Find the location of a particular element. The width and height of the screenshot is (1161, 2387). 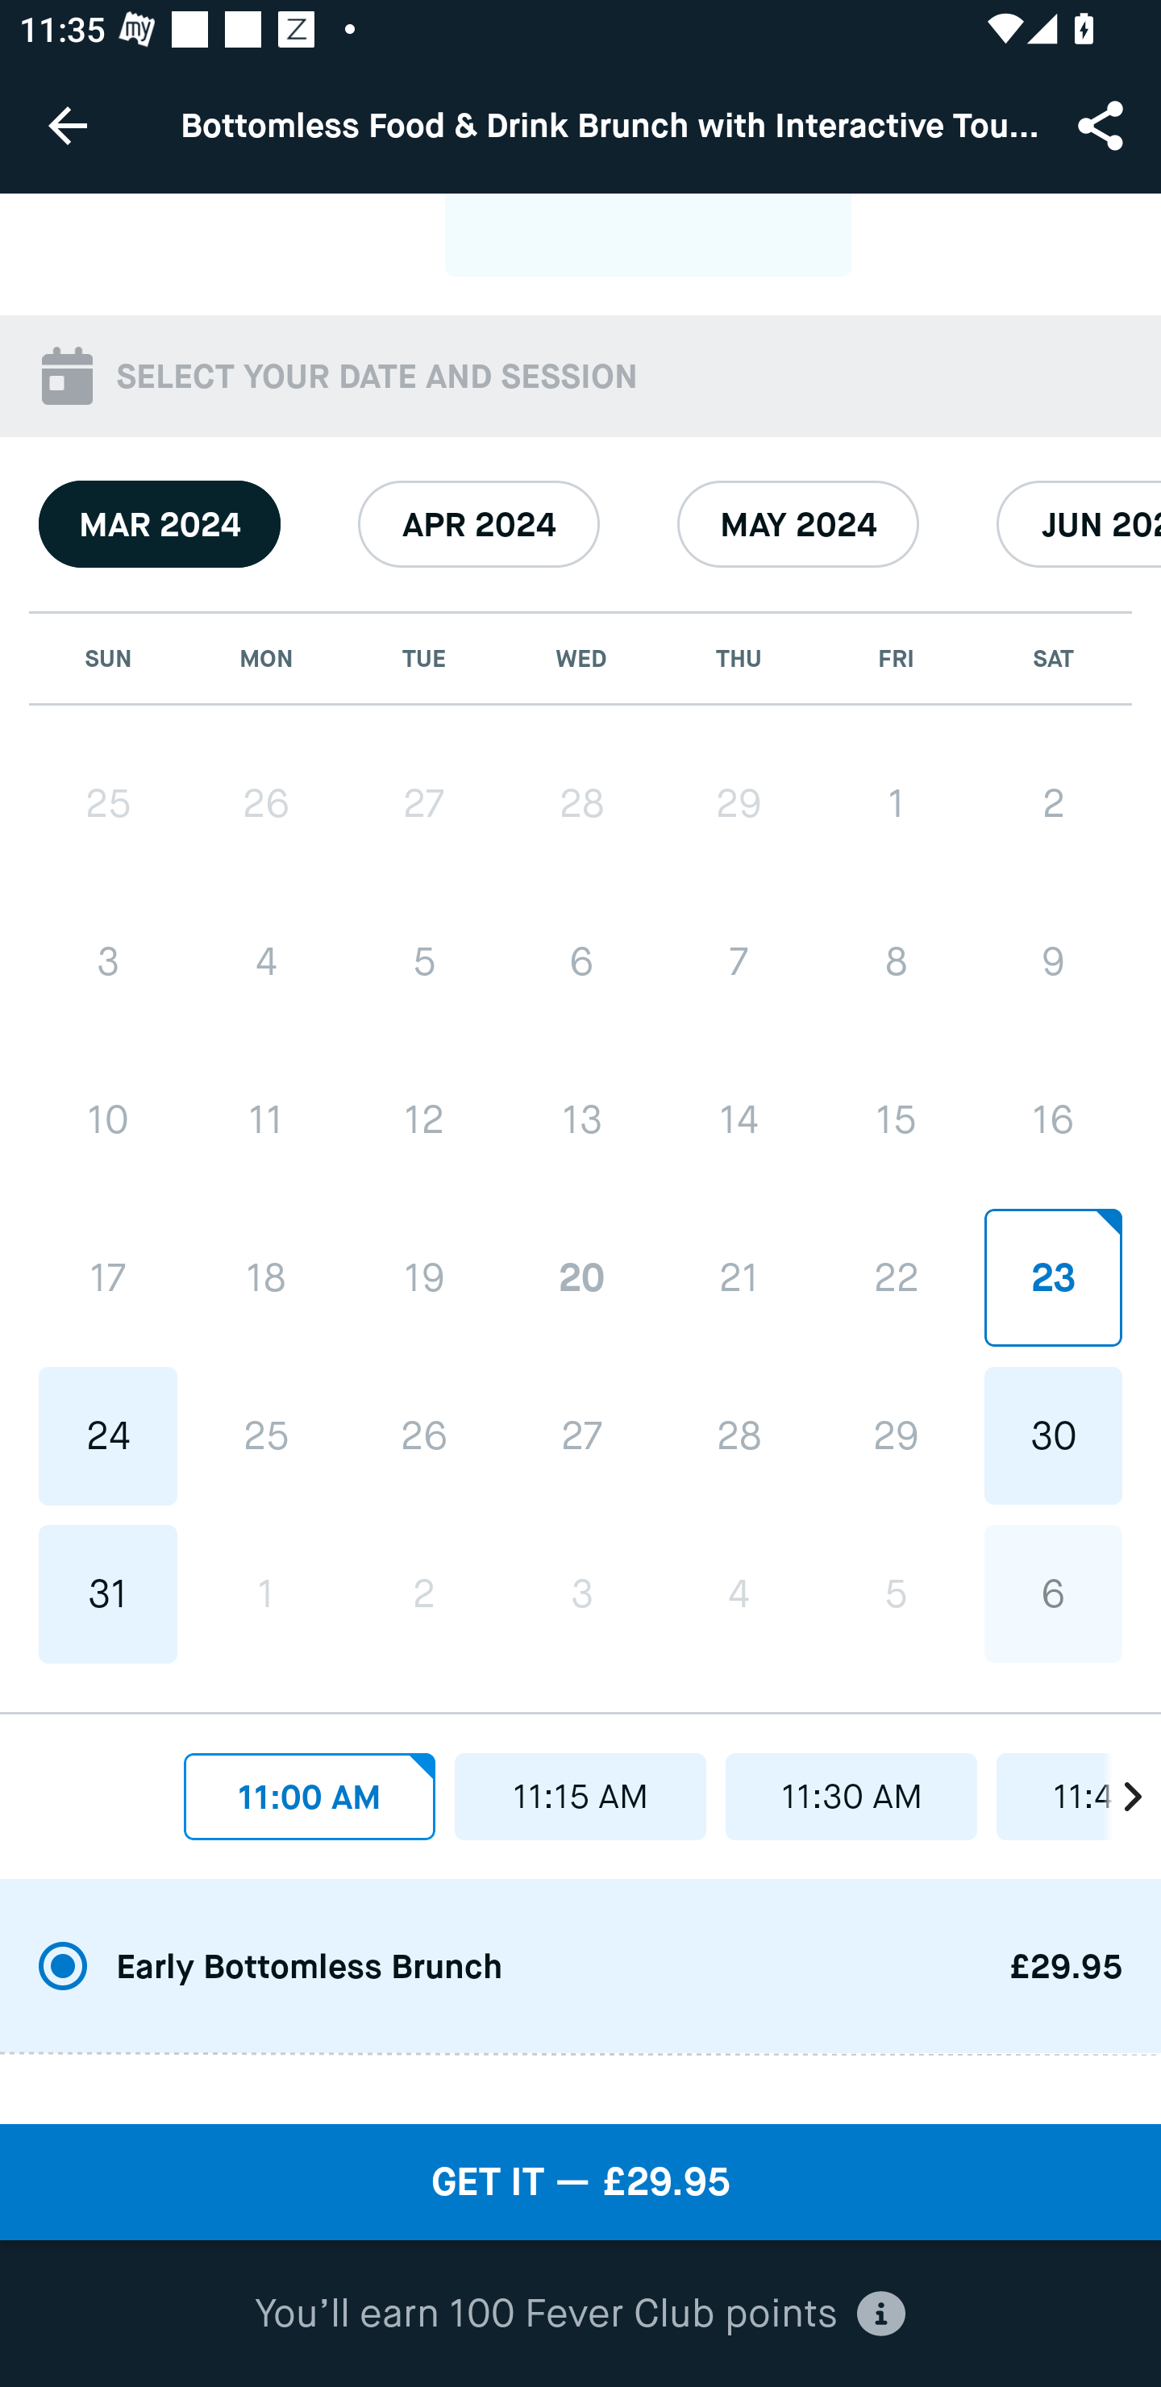

31 is located at coordinates (108, 1594).